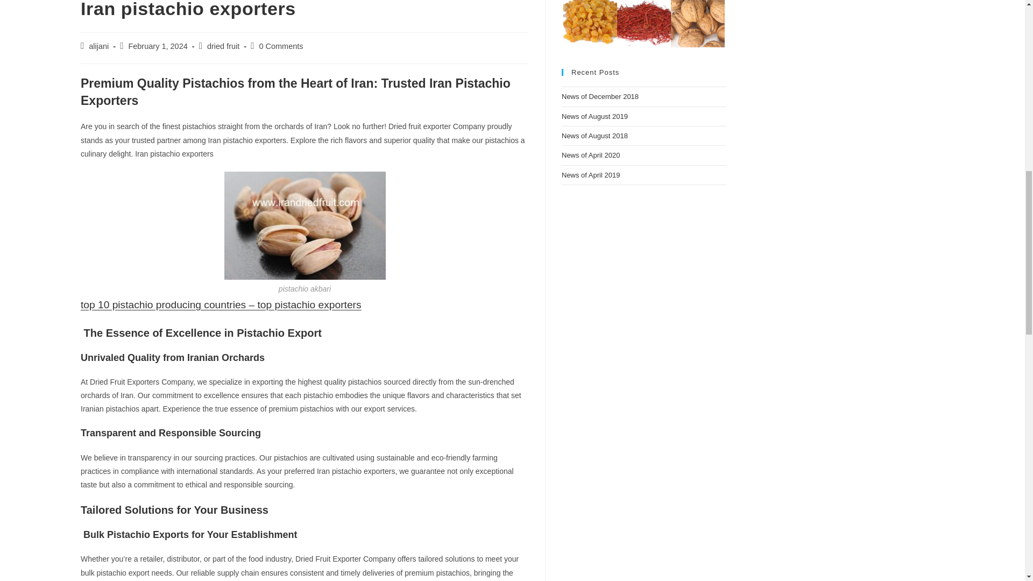  I want to click on dried fruit, so click(223, 46).